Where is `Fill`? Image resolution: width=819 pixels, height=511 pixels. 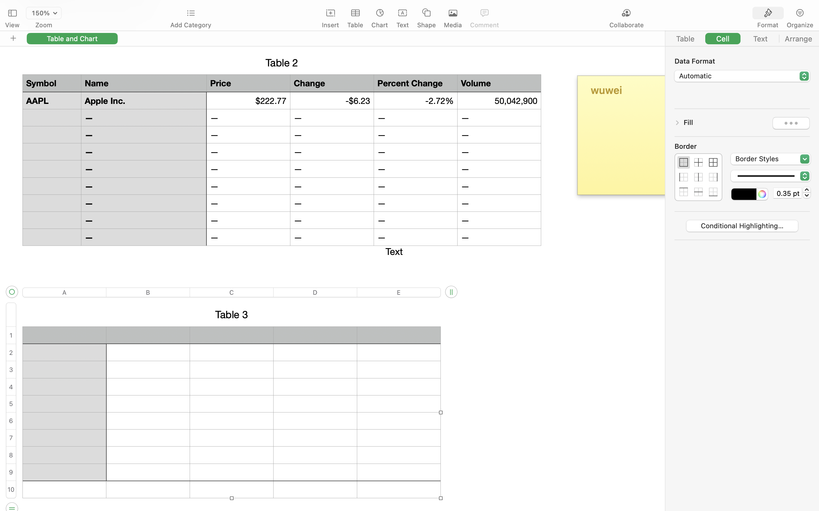 Fill is located at coordinates (688, 122).